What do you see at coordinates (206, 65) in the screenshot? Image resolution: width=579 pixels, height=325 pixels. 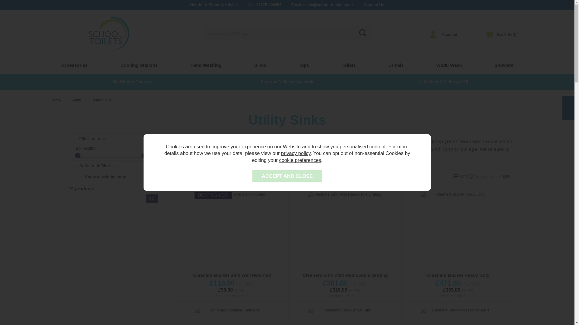 I see `Hand Washing` at bounding box center [206, 65].